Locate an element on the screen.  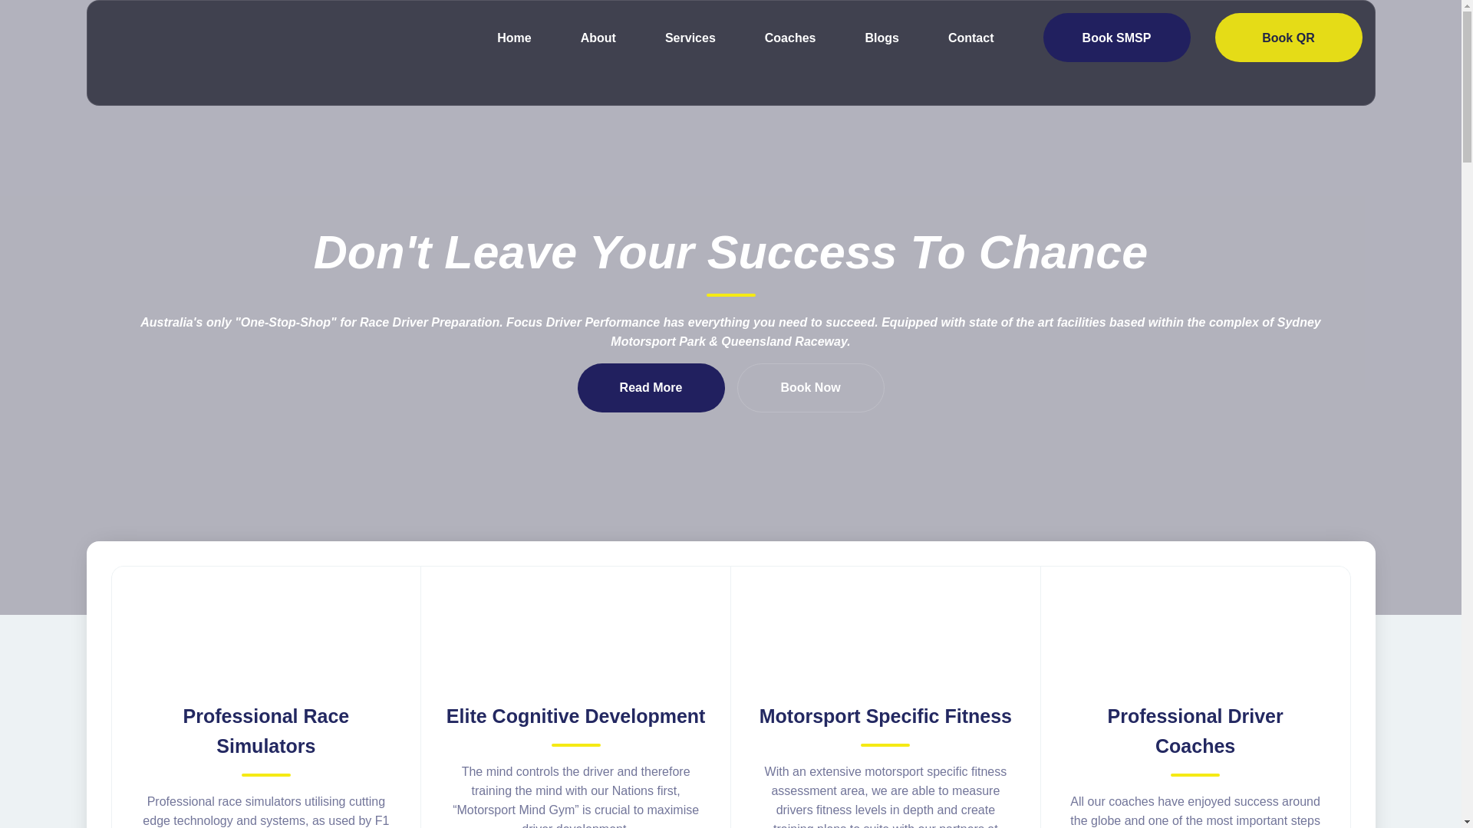
Read More is located at coordinates (651, 388).